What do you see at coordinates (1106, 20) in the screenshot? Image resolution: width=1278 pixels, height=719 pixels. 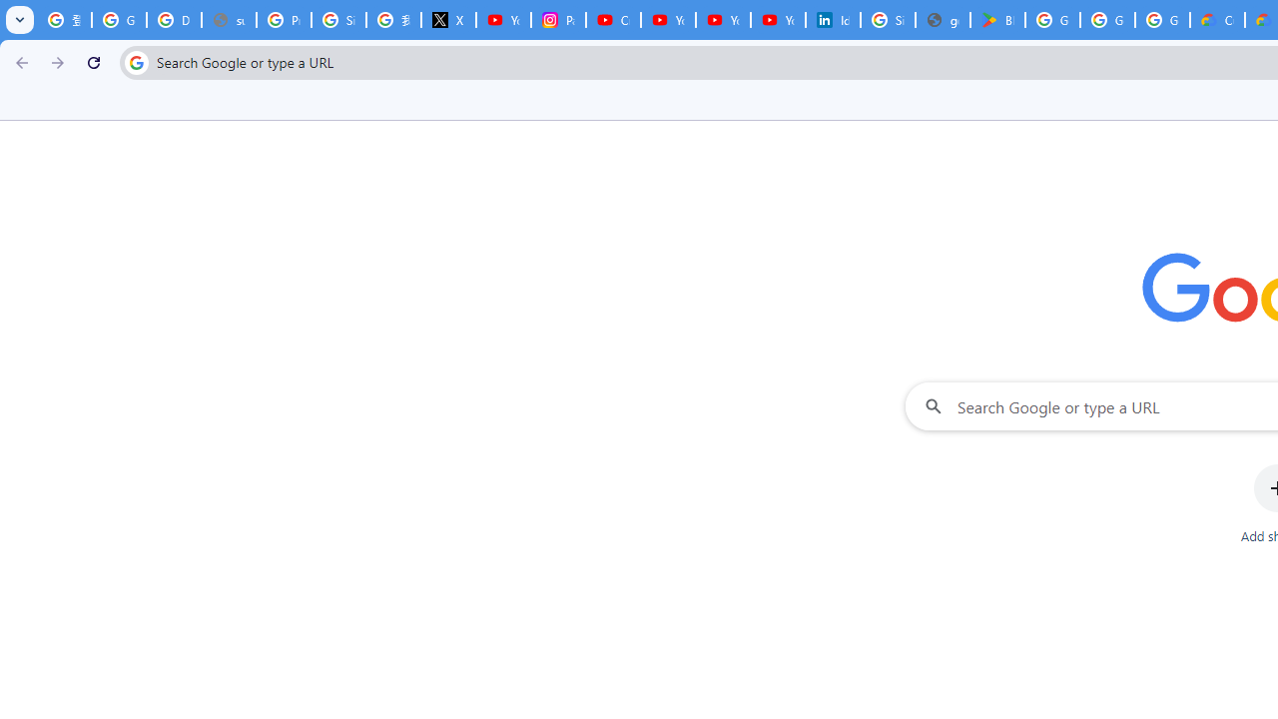 I see `Google Workspace - Specific Terms` at bounding box center [1106, 20].